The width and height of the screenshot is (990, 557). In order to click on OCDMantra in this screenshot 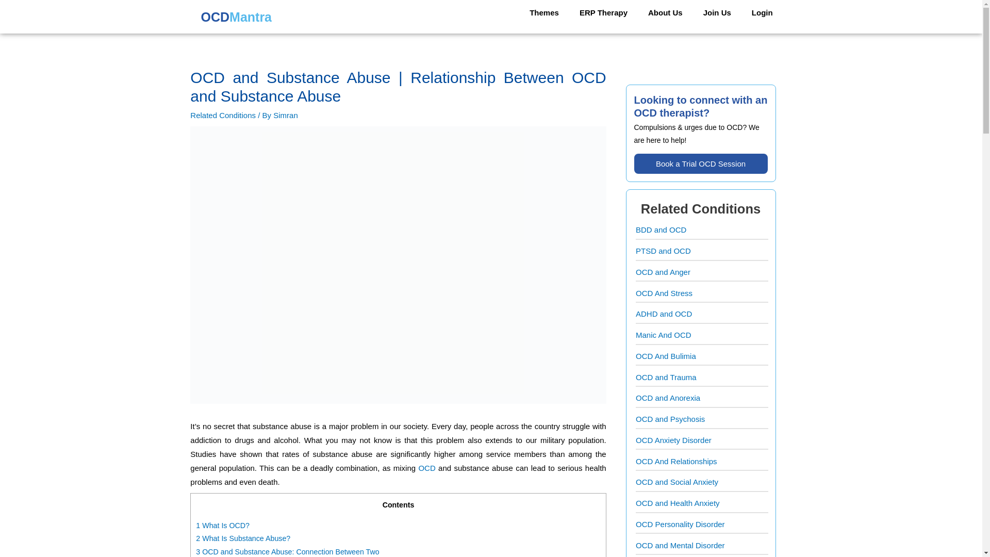, I will do `click(235, 19)`.